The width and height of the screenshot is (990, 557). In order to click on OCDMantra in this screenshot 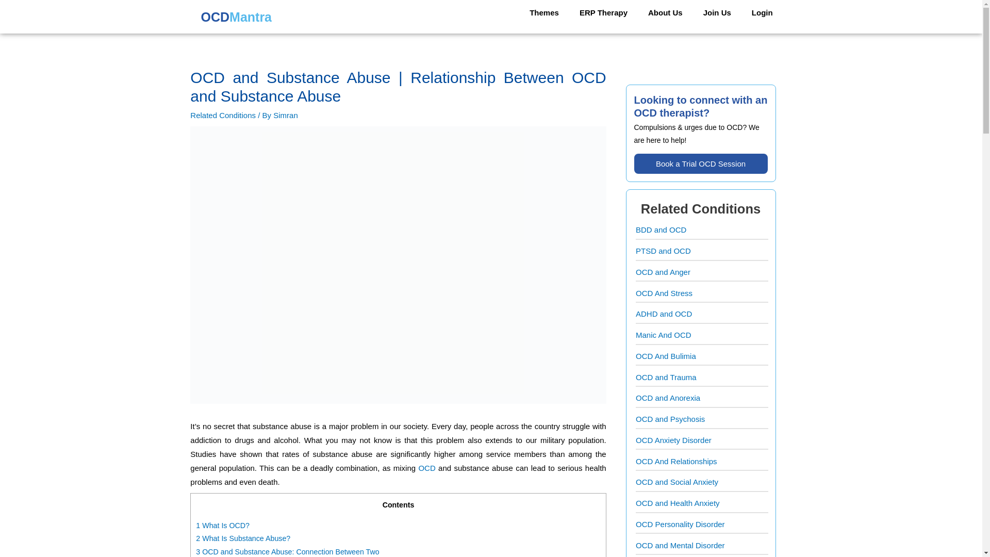, I will do `click(235, 19)`.